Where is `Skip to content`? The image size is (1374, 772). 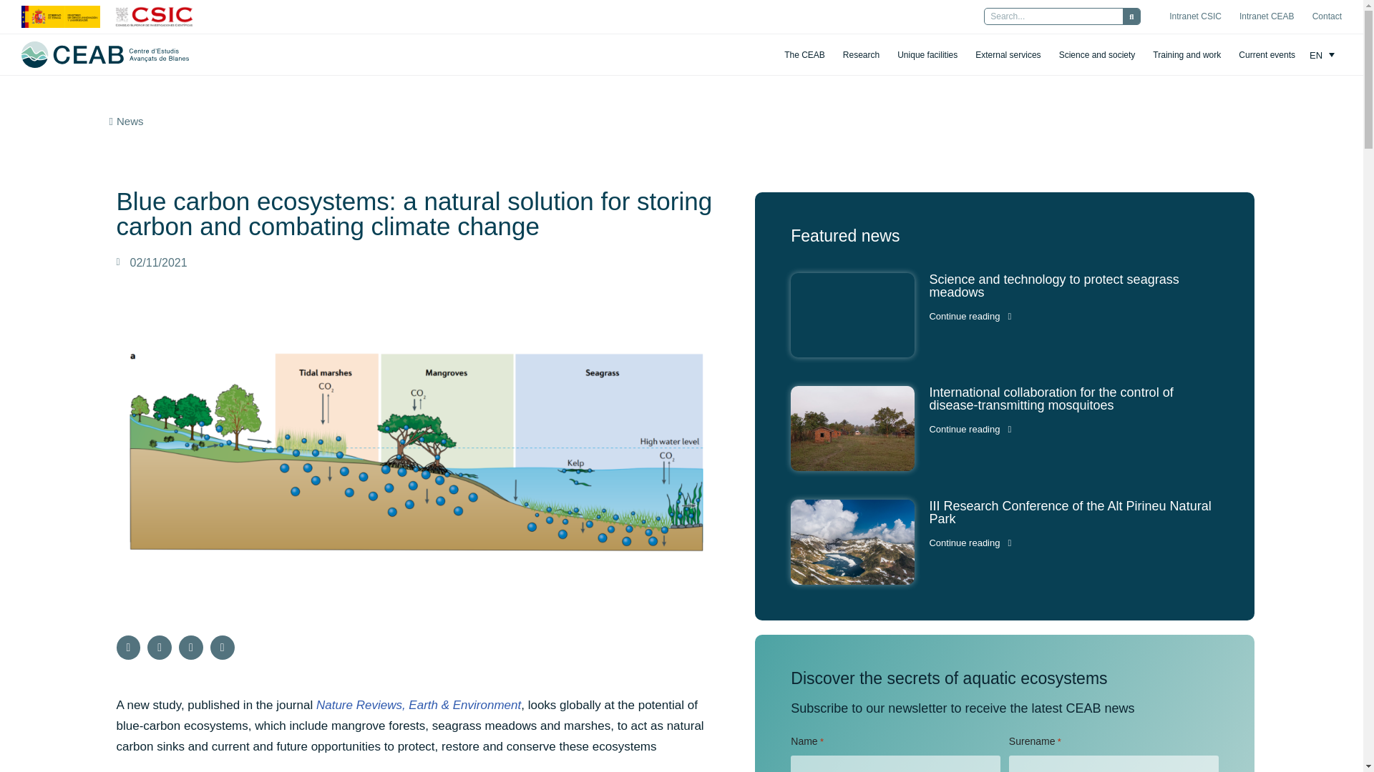 Skip to content is located at coordinates (11, 30).